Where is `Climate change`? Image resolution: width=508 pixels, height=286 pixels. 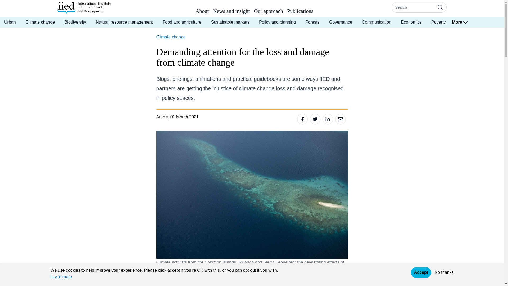 Climate change is located at coordinates (40, 22).